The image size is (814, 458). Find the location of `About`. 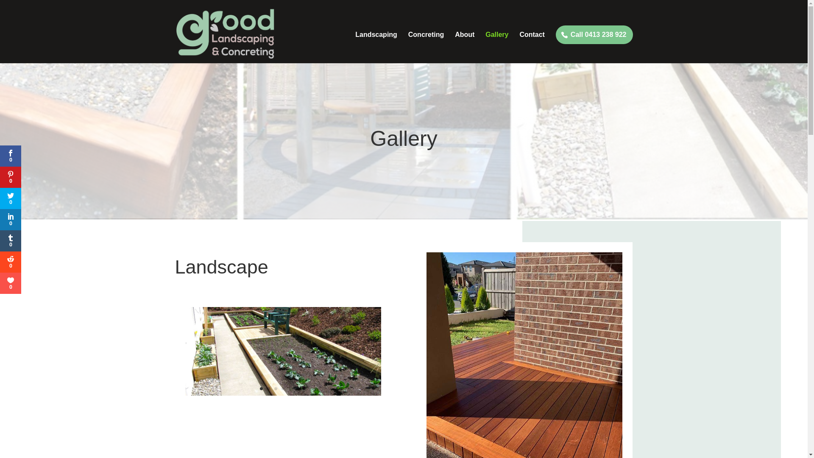

About is located at coordinates (465, 47).